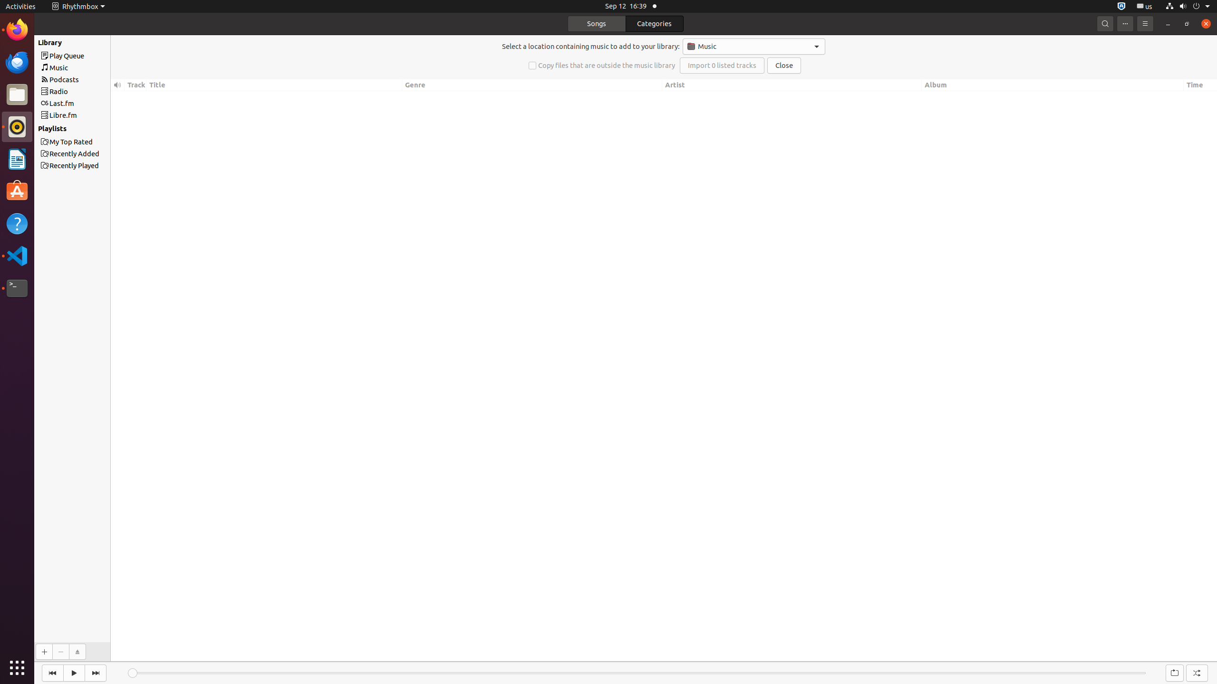 The image size is (1217, 684). Describe the element at coordinates (89, 154) in the screenshot. I see `Recently Added` at that location.